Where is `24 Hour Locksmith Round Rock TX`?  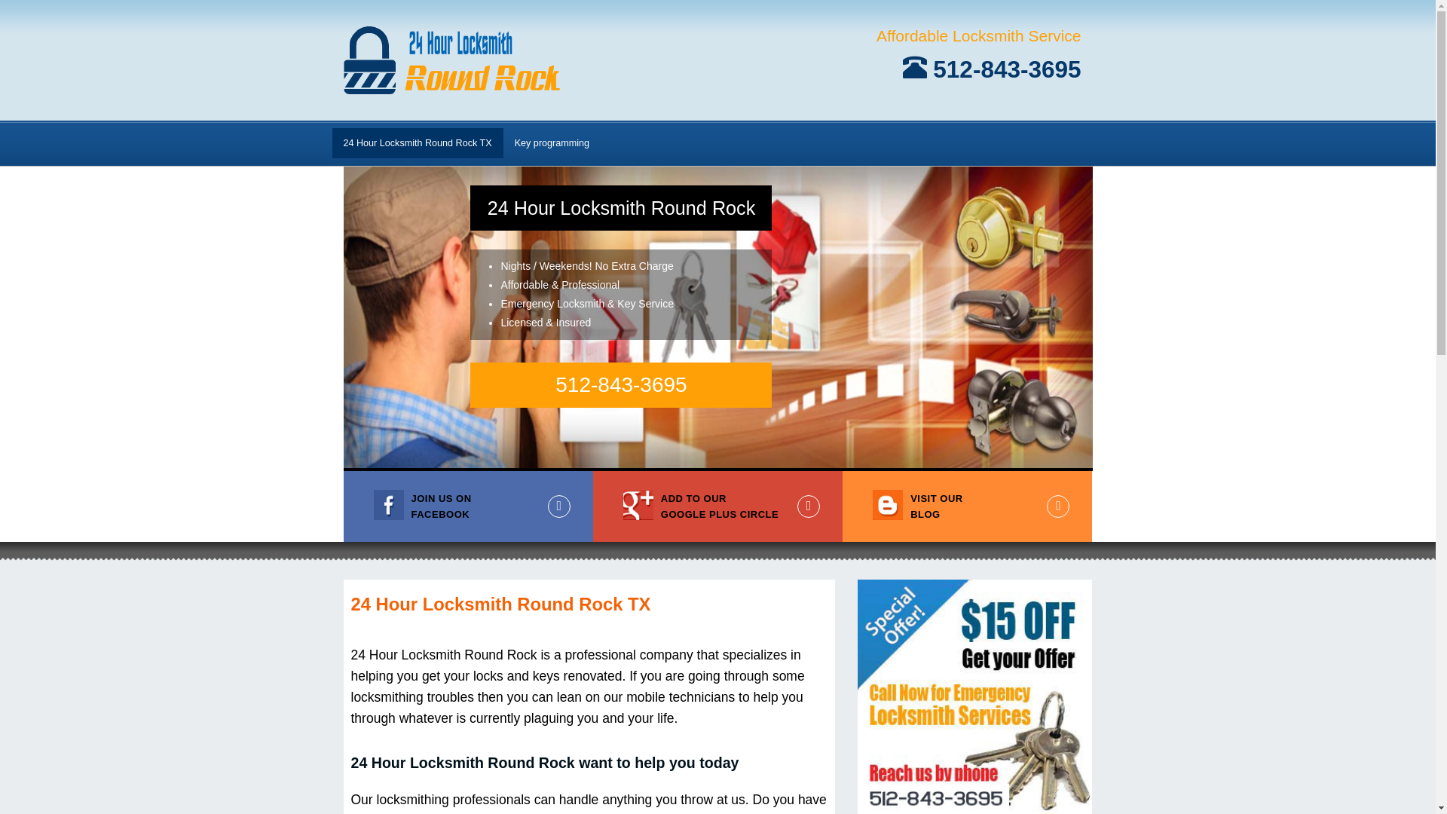 24 Hour Locksmith Round Rock TX is located at coordinates (418, 143).